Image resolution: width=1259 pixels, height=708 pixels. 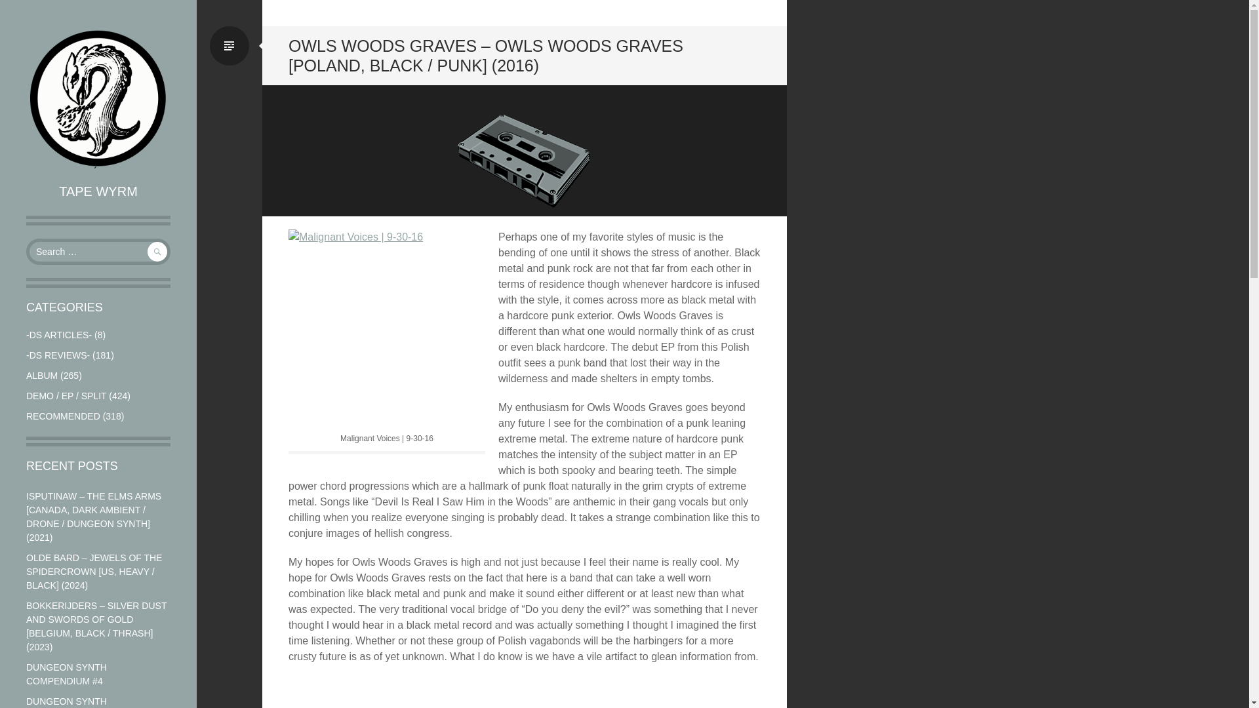 What do you see at coordinates (98, 191) in the screenshot?
I see `TAPE WYRM` at bounding box center [98, 191].